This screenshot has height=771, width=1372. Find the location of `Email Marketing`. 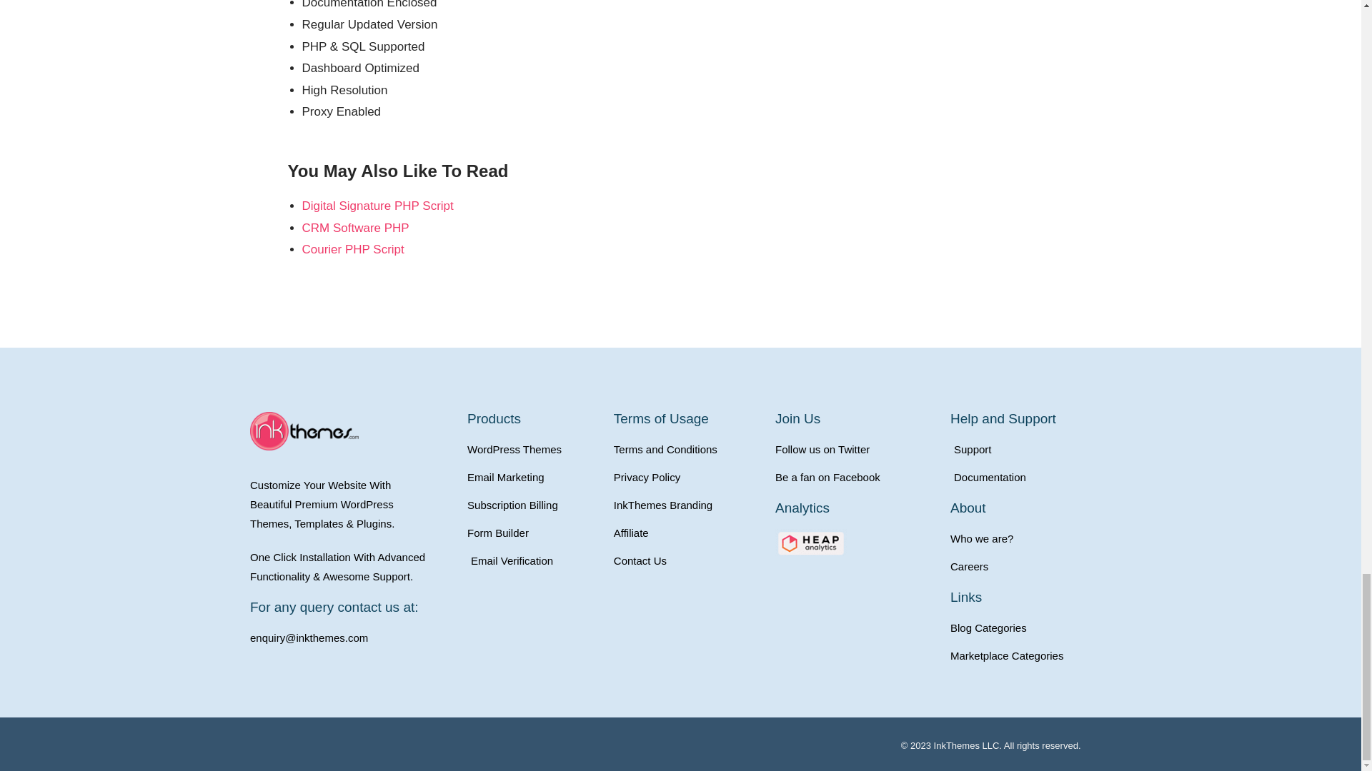

Email Marketing is located at coordinates (533, 477).